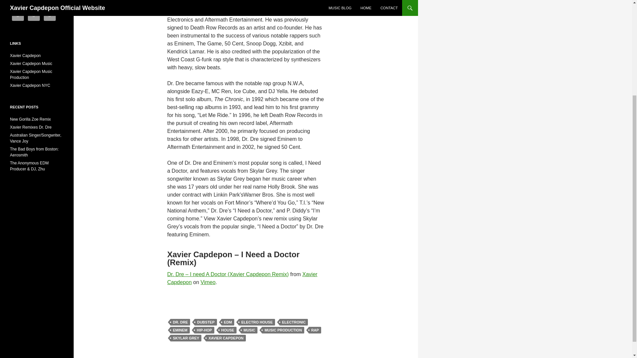 The height and width of the screenshot is (358, 637). I want to click on EDM, so click(228, 322).